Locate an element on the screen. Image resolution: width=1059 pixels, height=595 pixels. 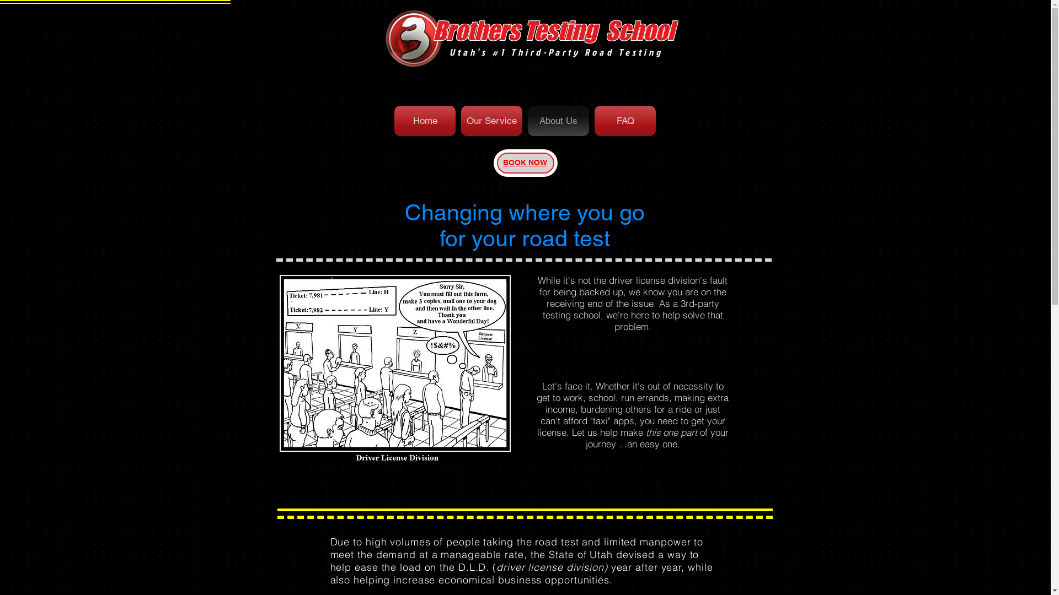
Our Service is located at coordinates (492, 121).